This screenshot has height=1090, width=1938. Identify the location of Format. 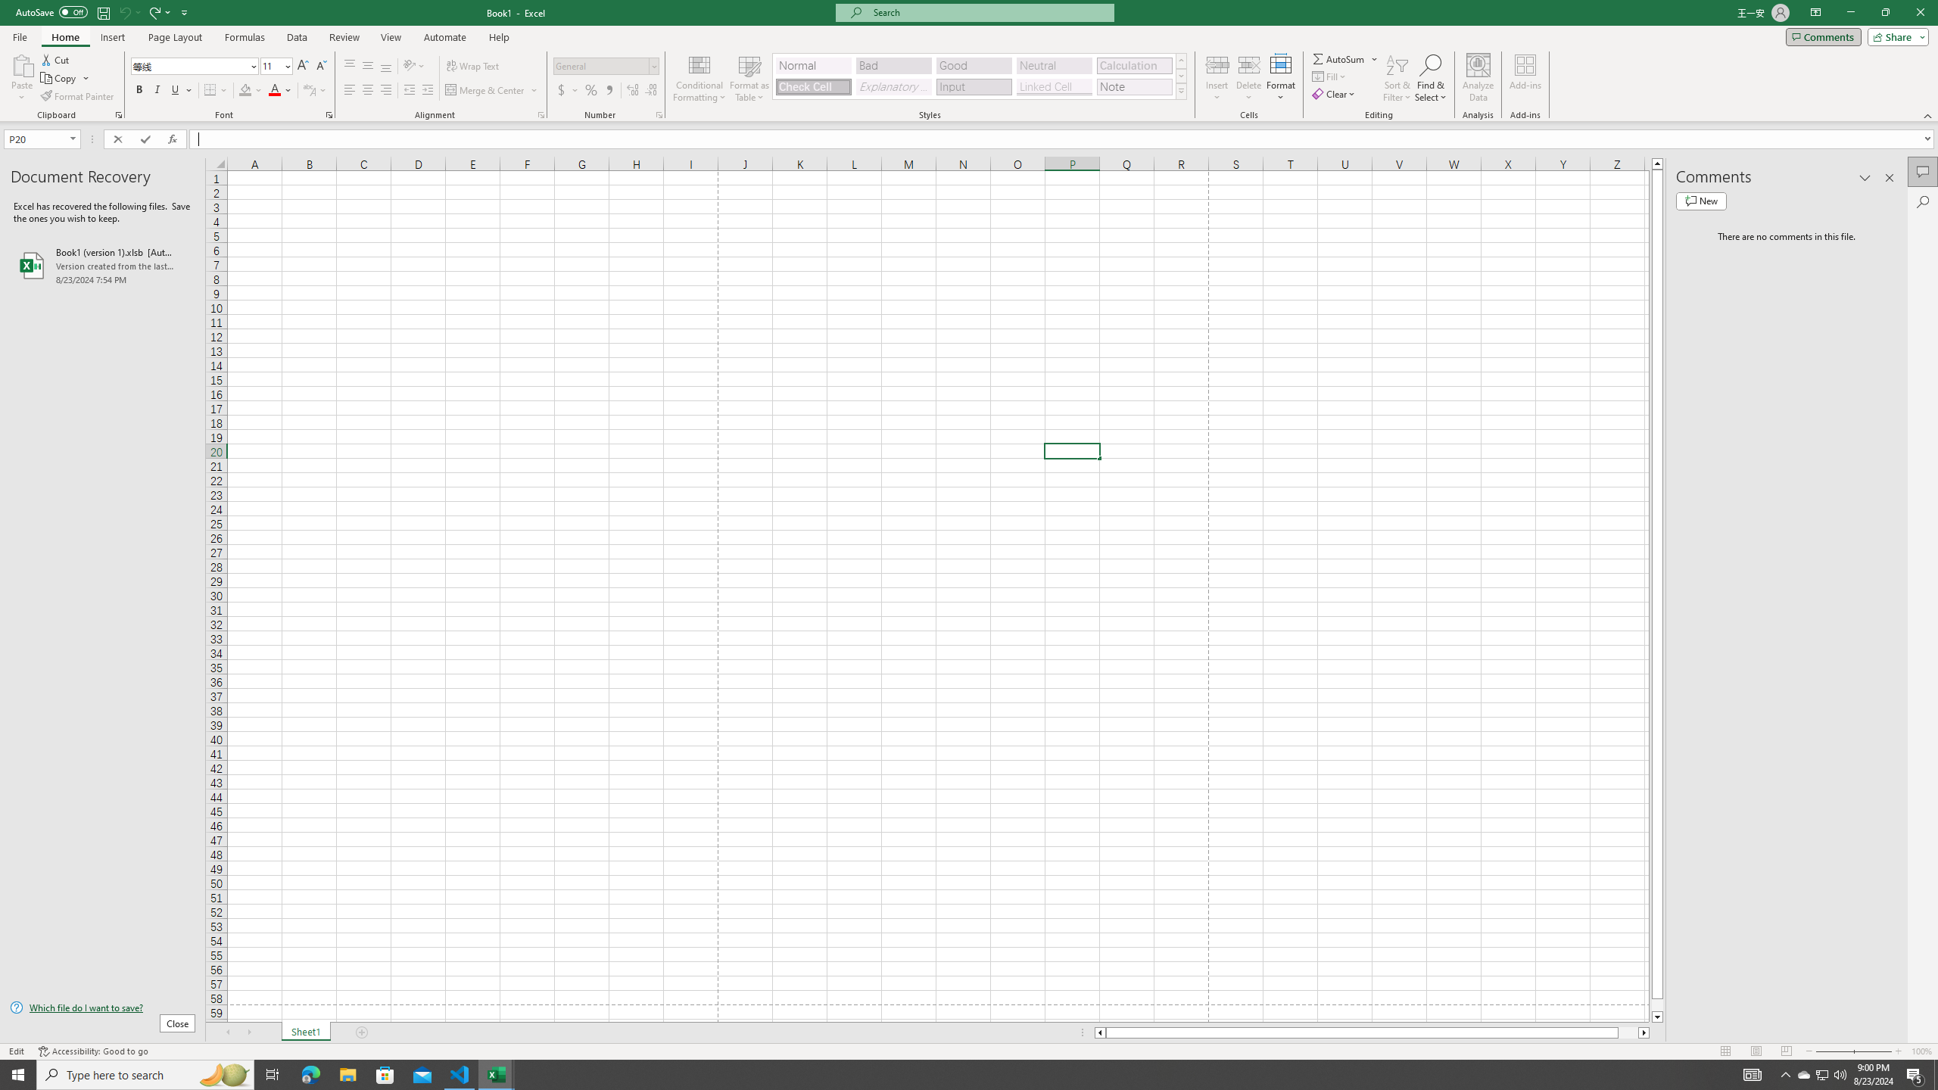
(1282, 78).